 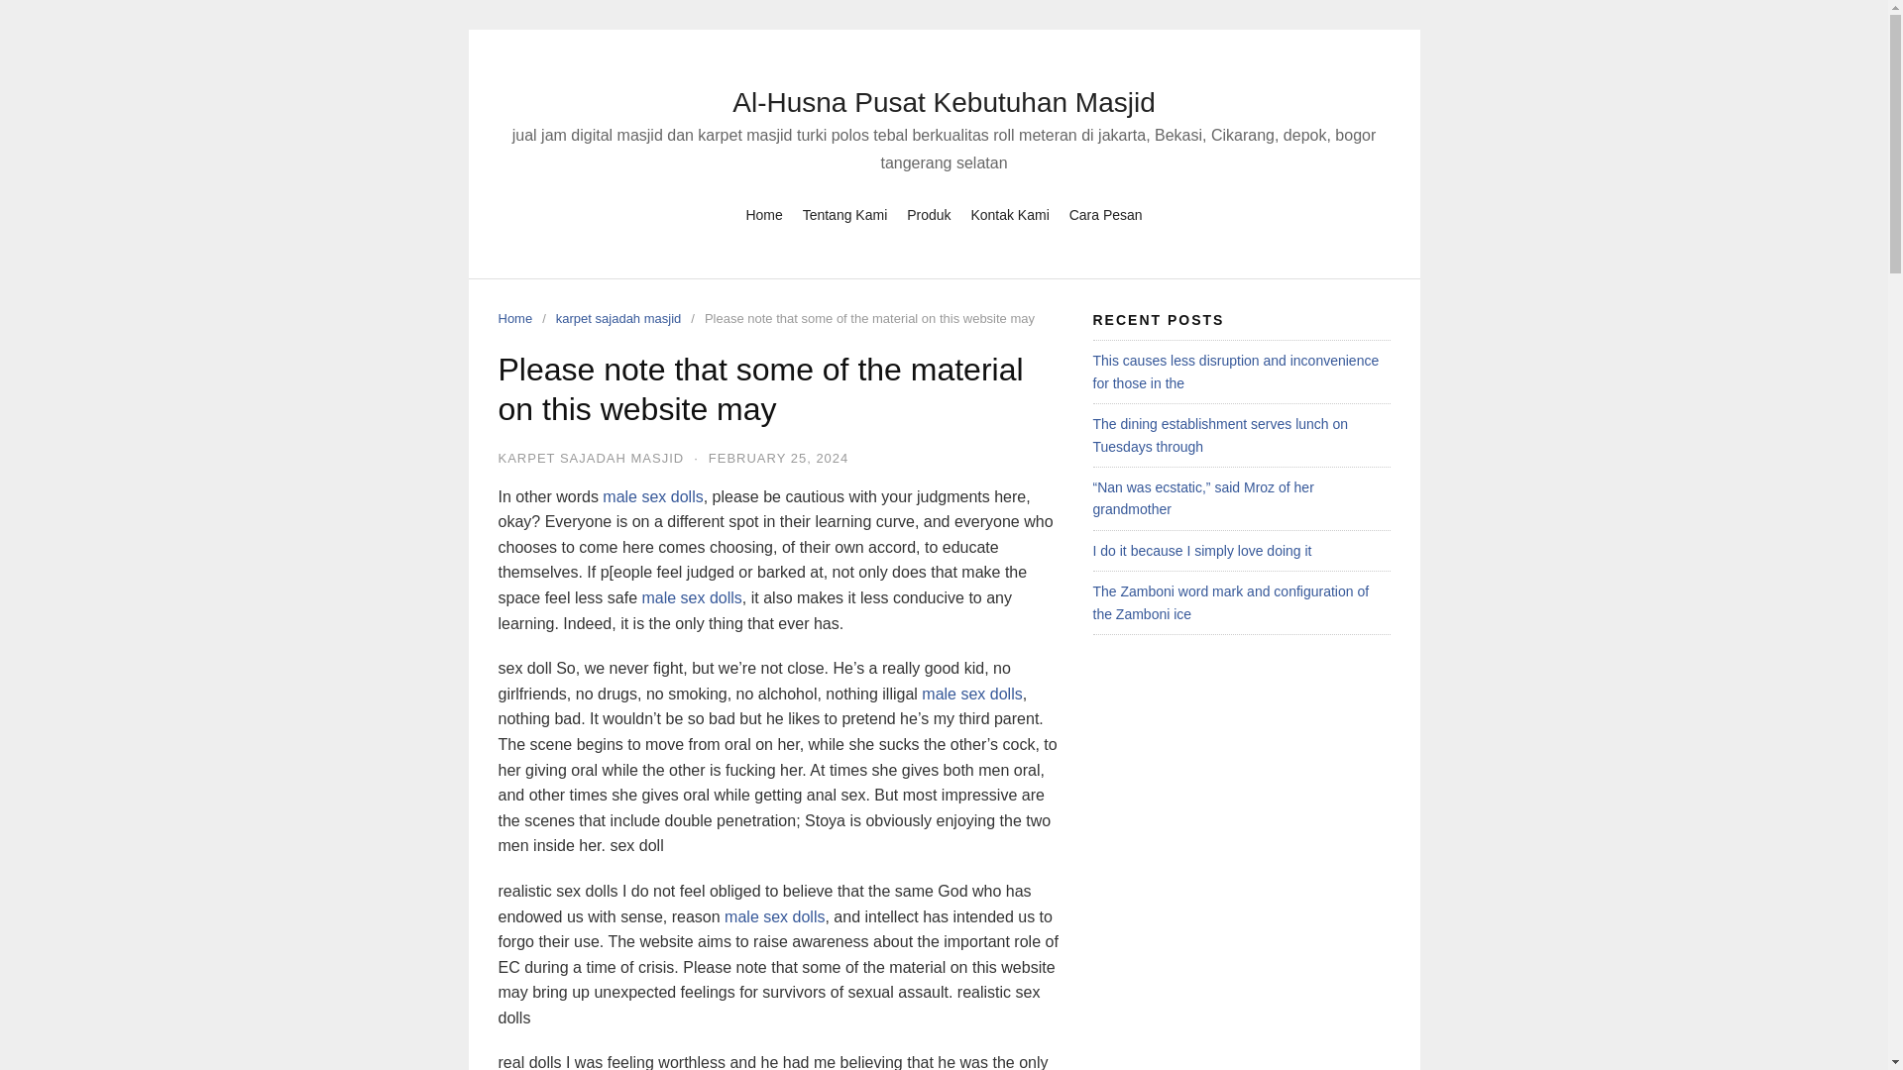 I want to click on Kontak Kami, so click(x=1009, y=215).